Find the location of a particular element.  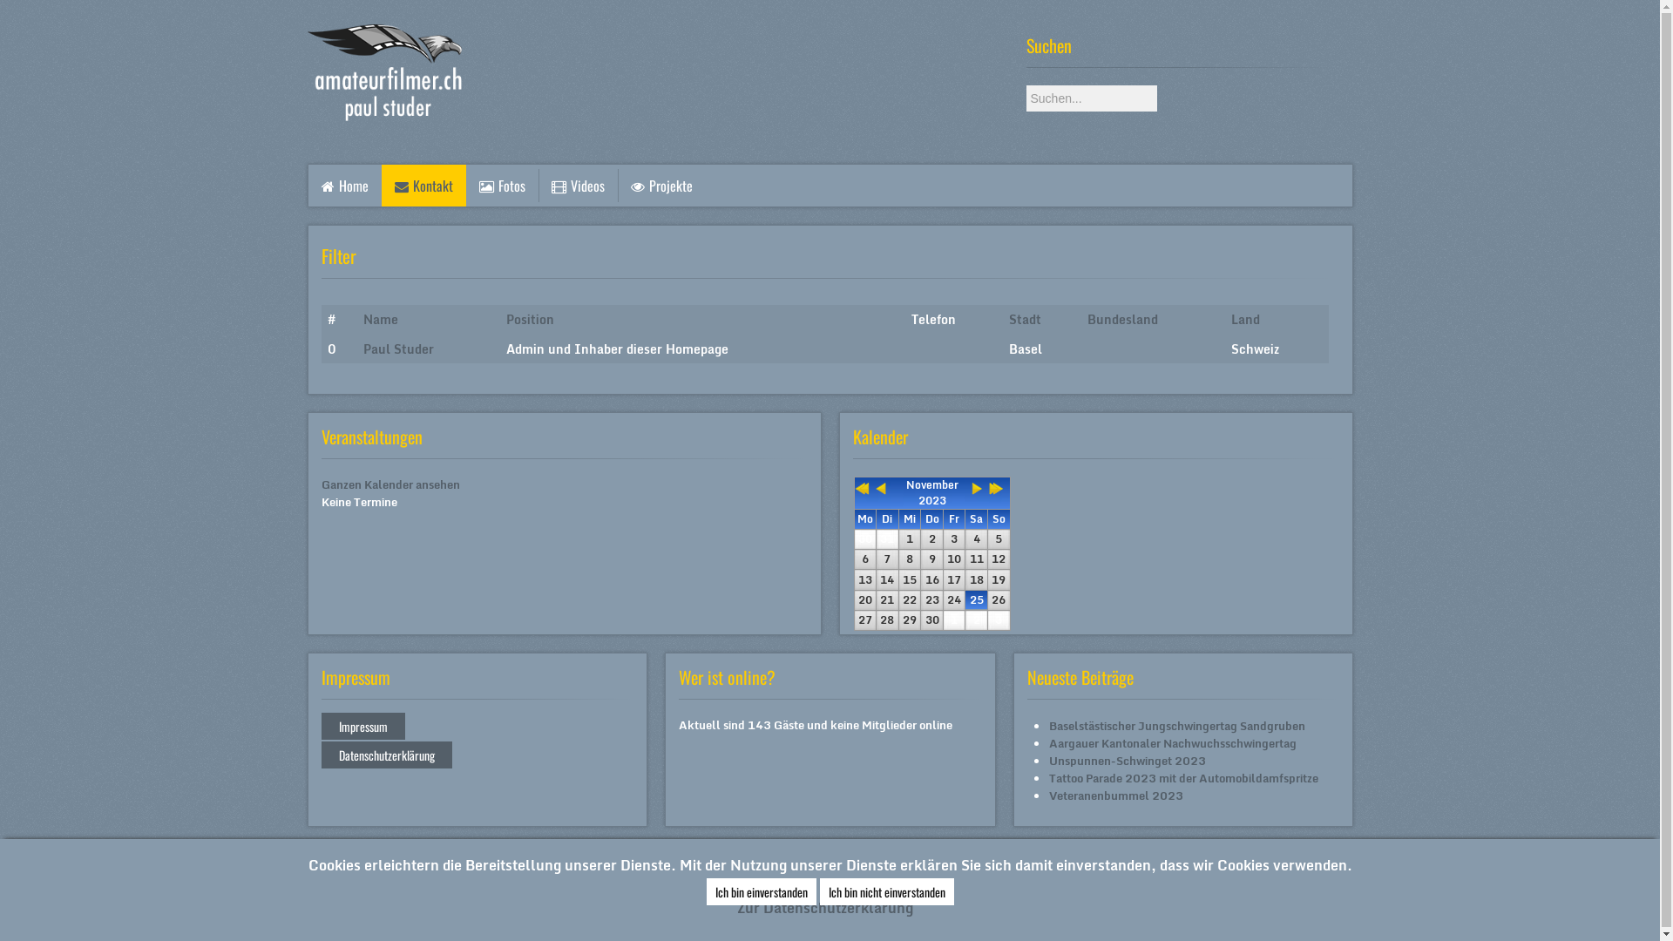

Land is located at coordinates (1244, 319).